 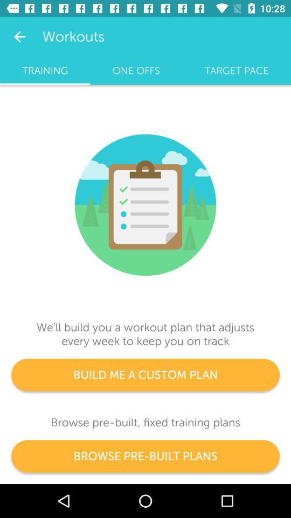 I want to click on choose the icon above the training, so click(x=19, y=37).